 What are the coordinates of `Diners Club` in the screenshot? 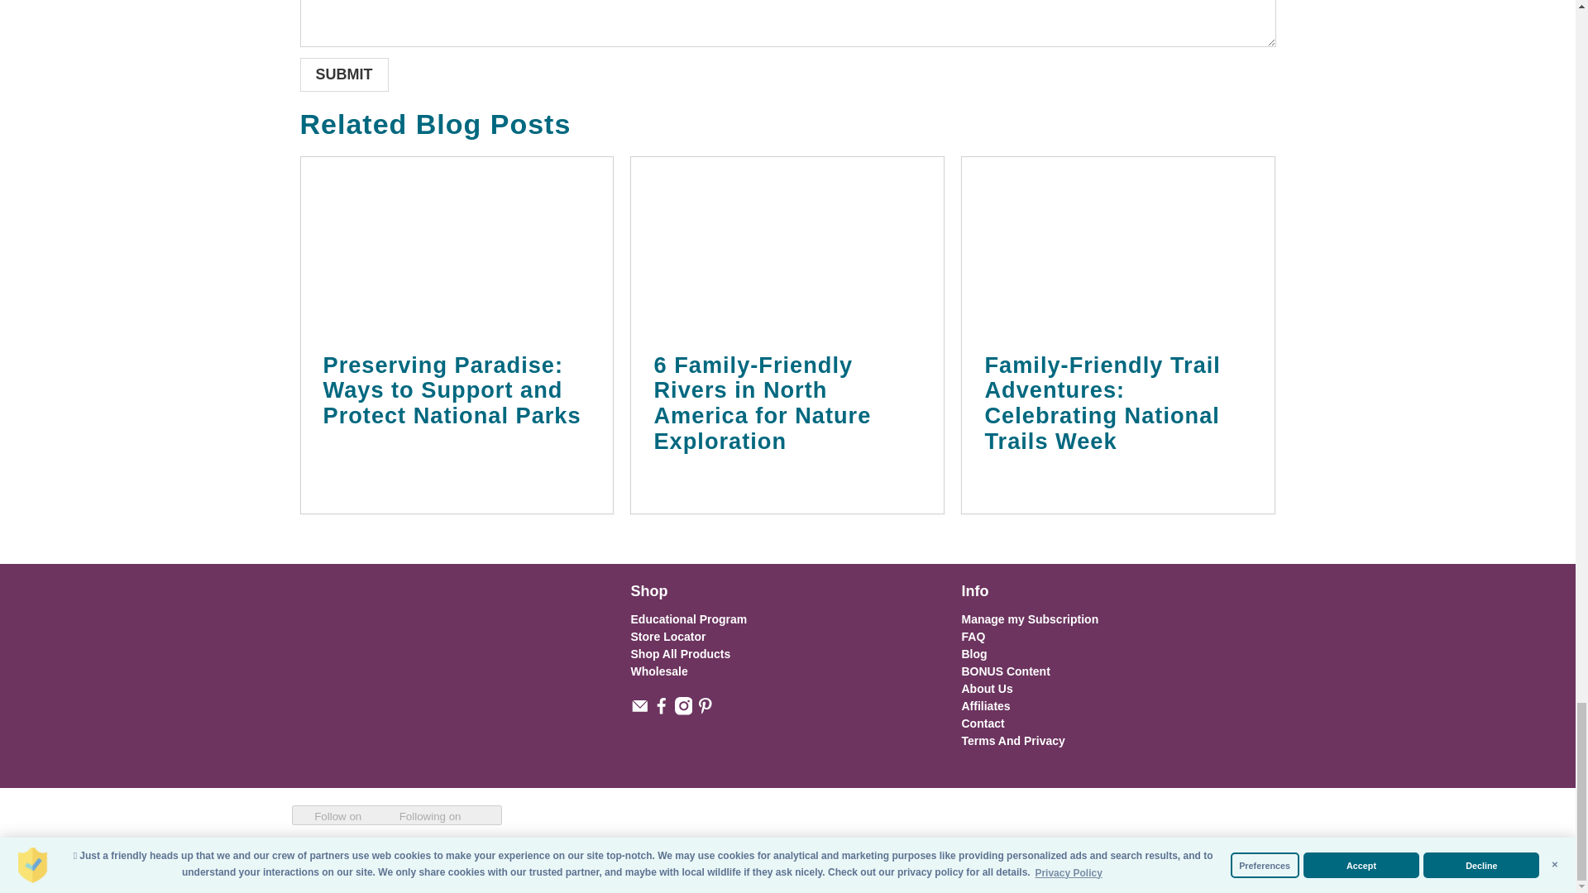 It's located at (1090, 860).